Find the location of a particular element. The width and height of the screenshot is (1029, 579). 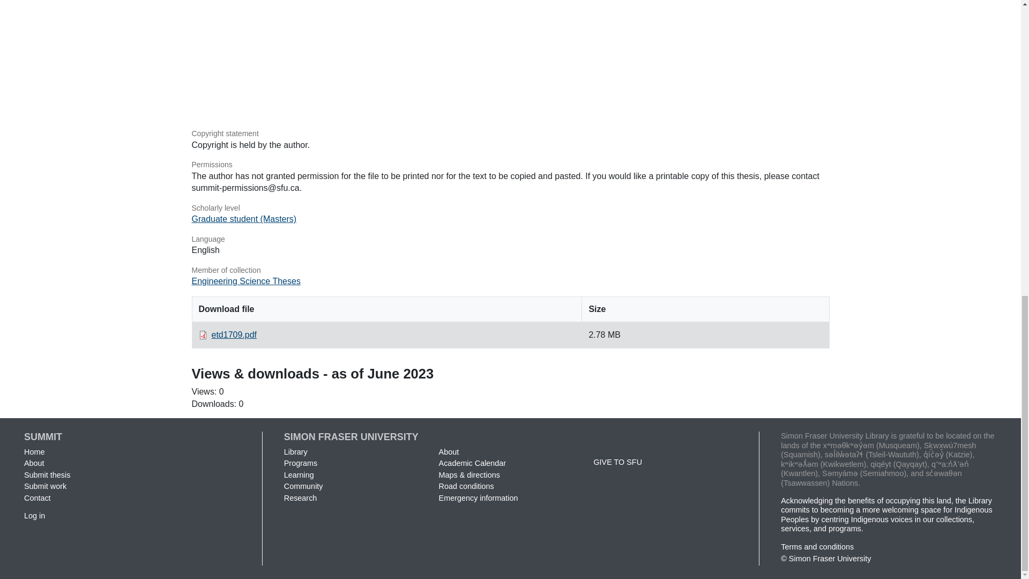

Research is located at coordinates (300, 498).